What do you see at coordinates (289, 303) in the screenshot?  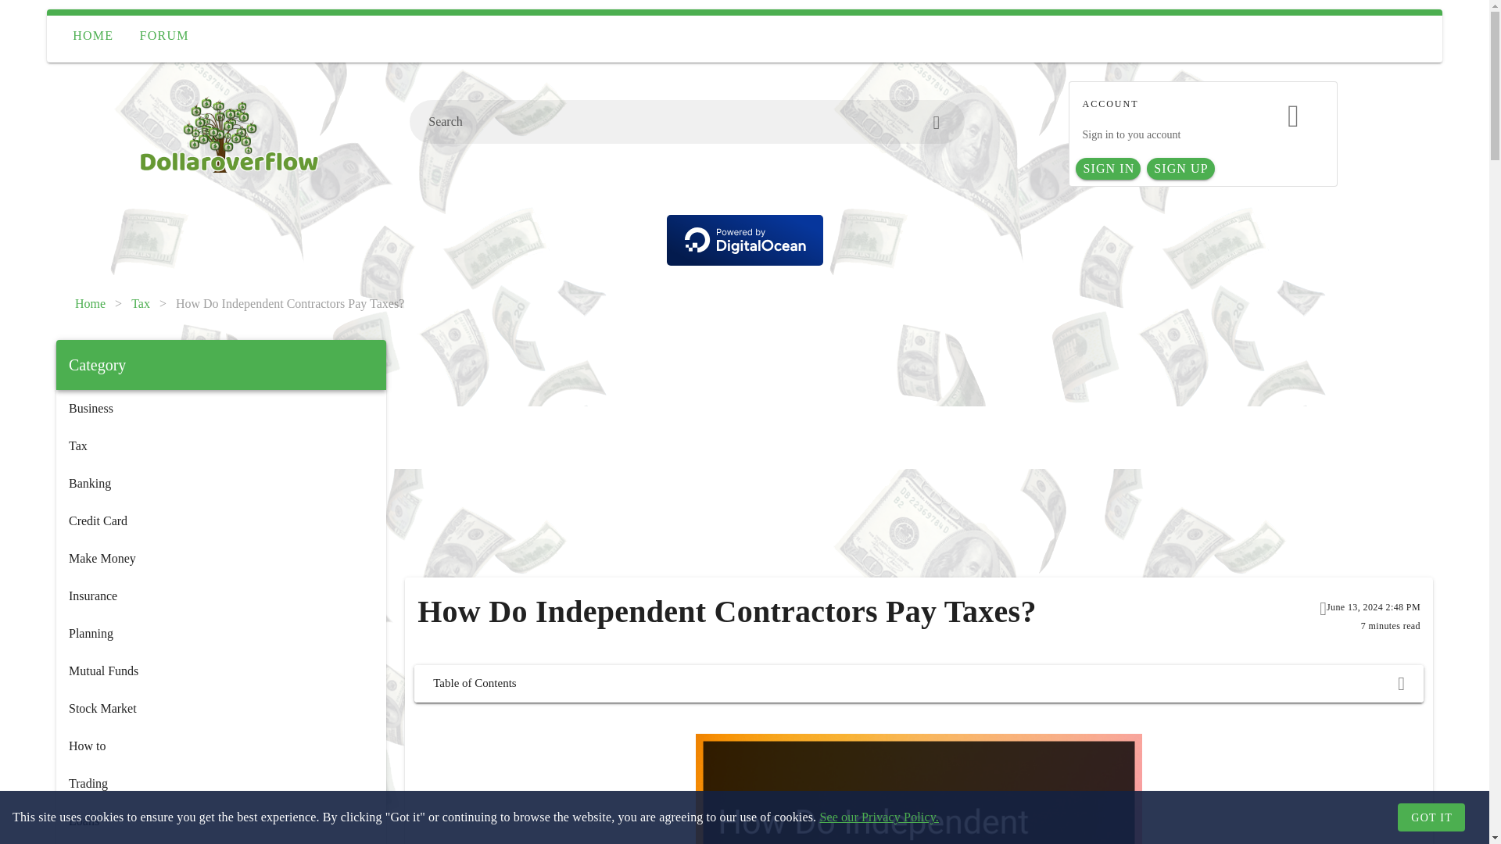 I see `How Do Independent Contractors Pay Taxes?` at bounding box center [289, 303].